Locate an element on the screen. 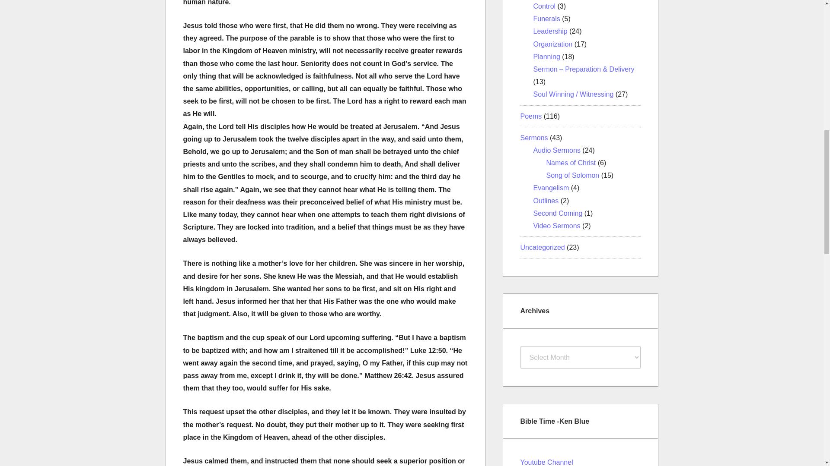 This screenshot has width=830, height=466. Audio Sermons is located at coordinates (557, 150).